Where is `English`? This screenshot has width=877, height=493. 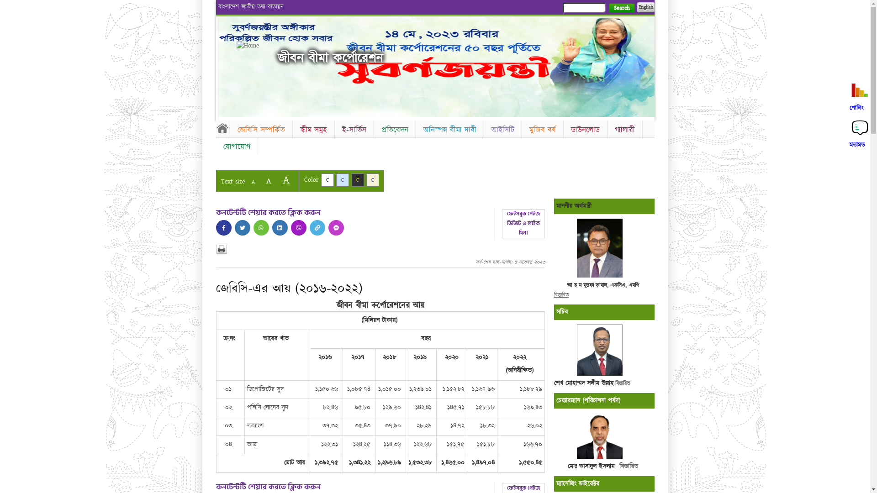
English is located at coordinates (645, 7).